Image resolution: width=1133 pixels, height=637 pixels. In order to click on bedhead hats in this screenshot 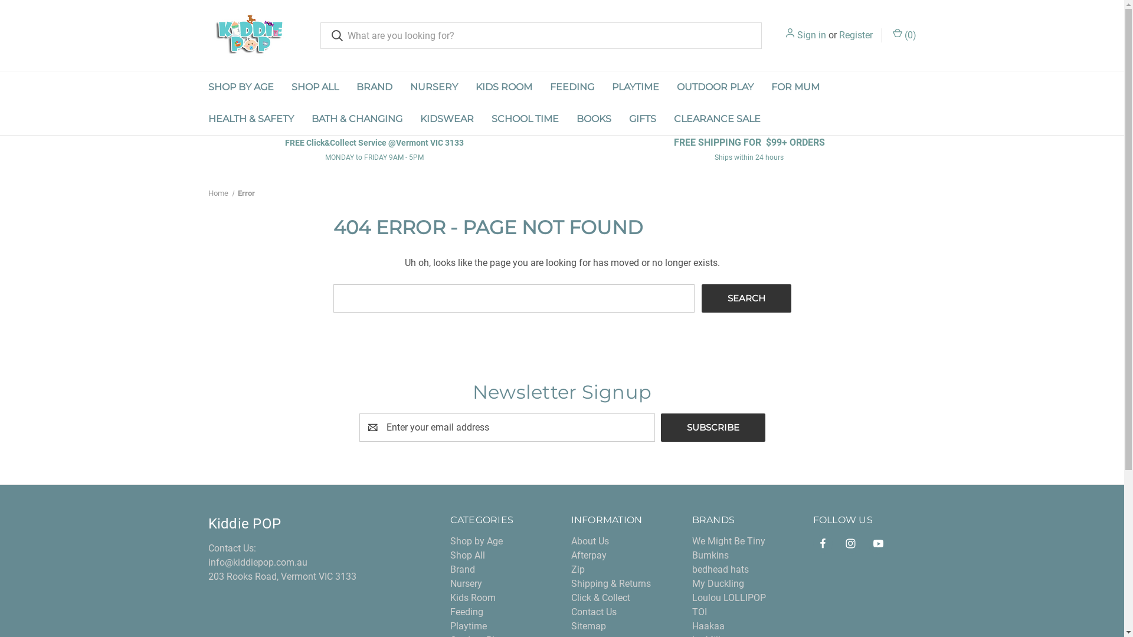, I will do `click(721, 570)`.